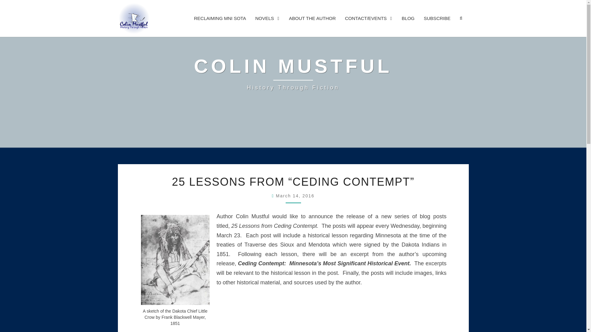  I want to click on Colin Mustful, so click(293, 74).